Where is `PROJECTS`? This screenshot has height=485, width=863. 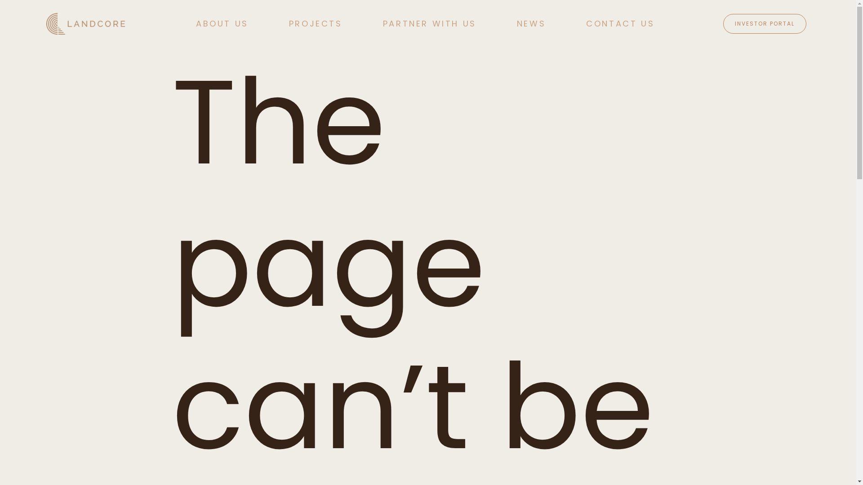 PROJECTS is located at coordinates (316, 24).